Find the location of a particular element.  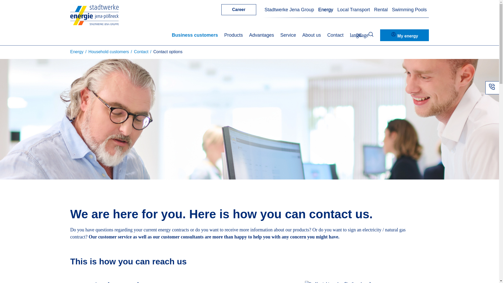

Products is located at coordinates (234, 35).